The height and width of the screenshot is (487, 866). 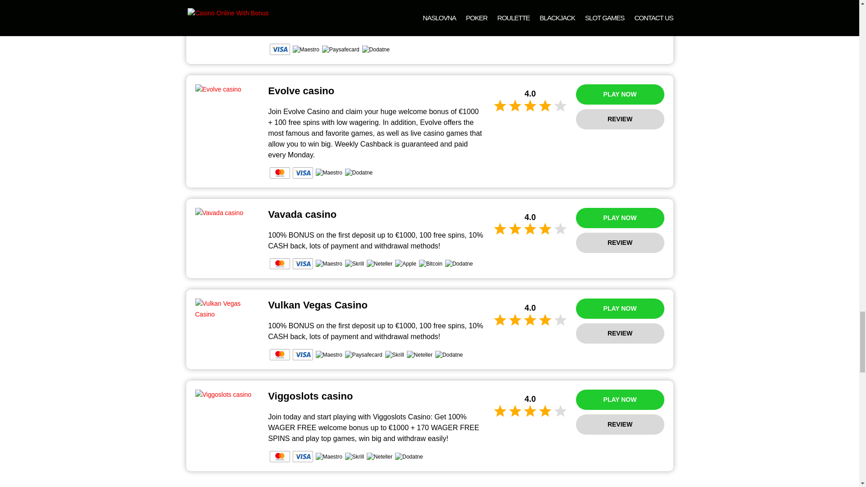 What do you see at coordinates (620, 3) in the screenshot?
I see `REVIEW` at bounding box center [620, 3].